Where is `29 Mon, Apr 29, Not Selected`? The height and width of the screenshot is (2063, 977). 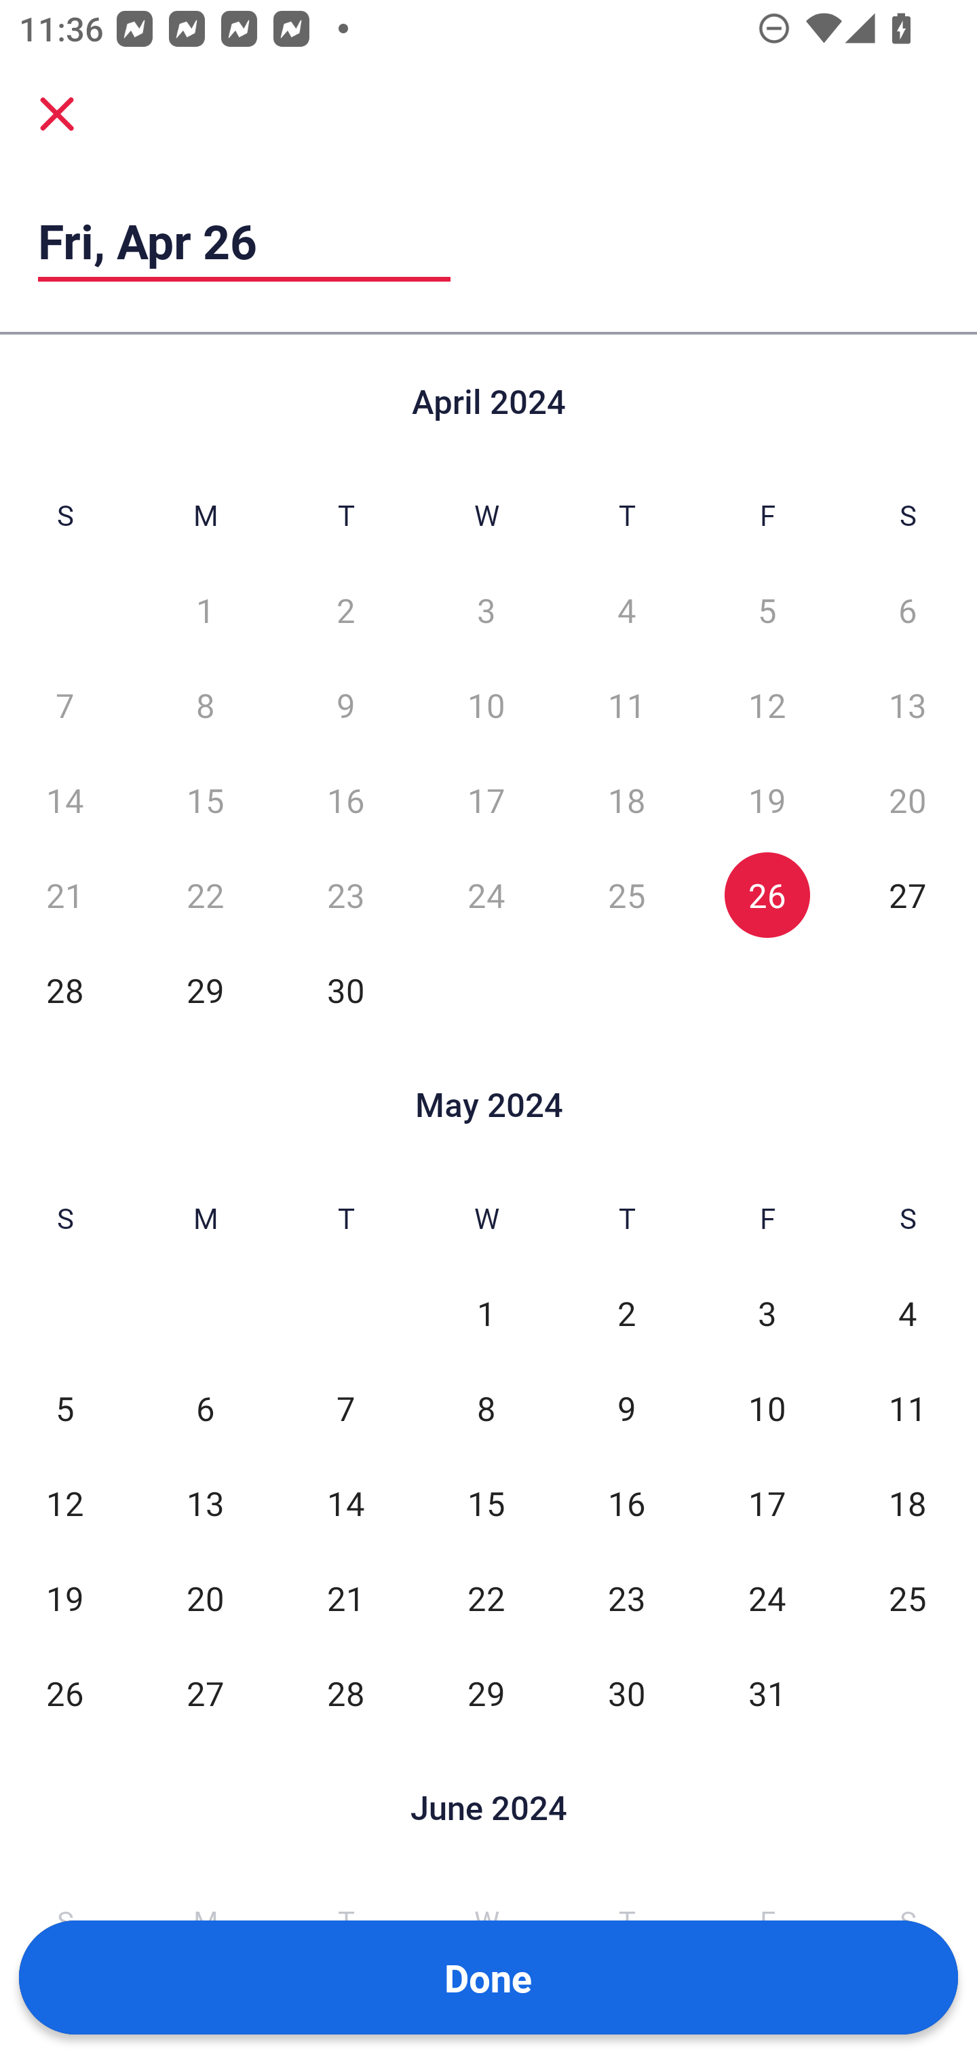 29 Mon, Apr 29, Not Selected is located at coordinates (205, 990).